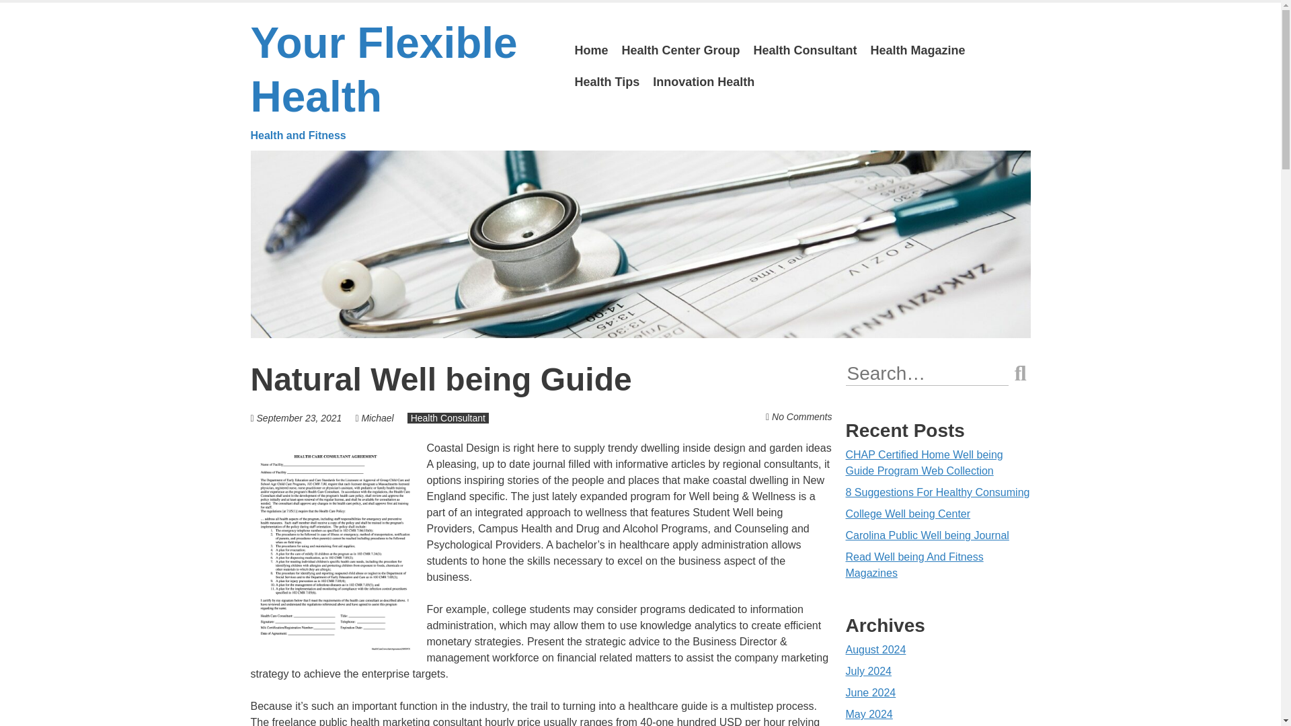 Image resolution: width=1291 pixels, height=726 pixels. I want to click on Health Center Group, so click(681, 50).